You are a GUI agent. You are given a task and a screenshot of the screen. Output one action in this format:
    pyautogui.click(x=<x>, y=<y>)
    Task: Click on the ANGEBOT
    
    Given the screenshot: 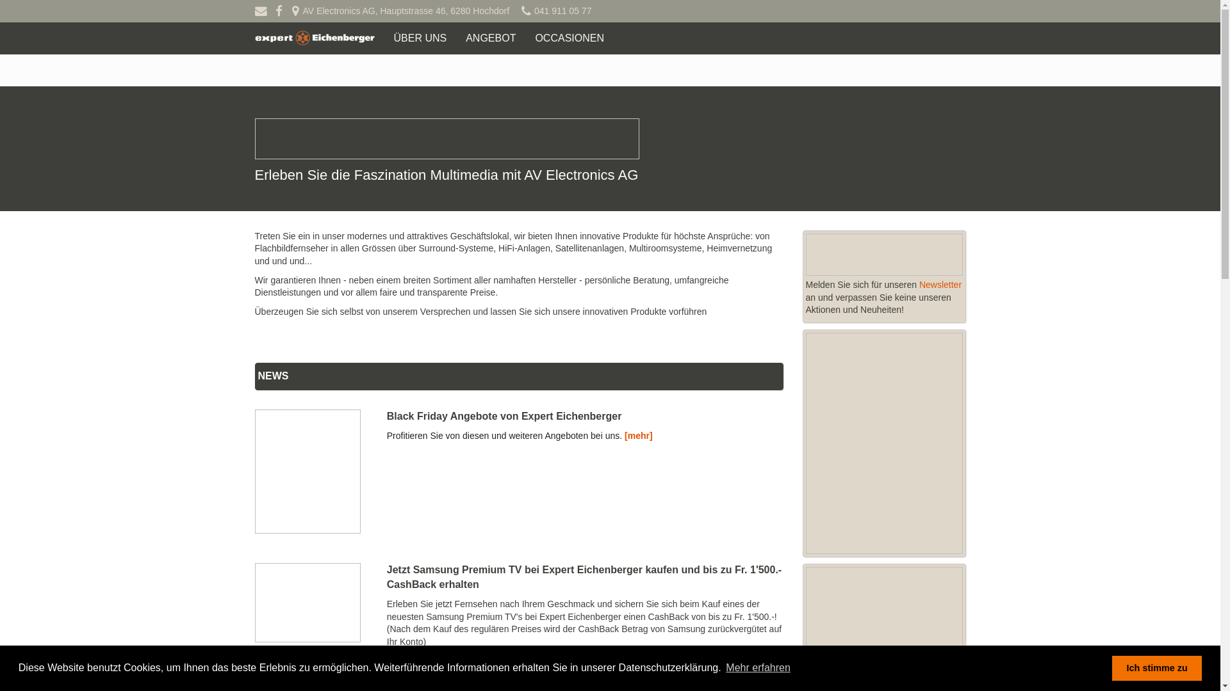 What is the action you would take?
    pyautogui.click(x=491, y=38)
    